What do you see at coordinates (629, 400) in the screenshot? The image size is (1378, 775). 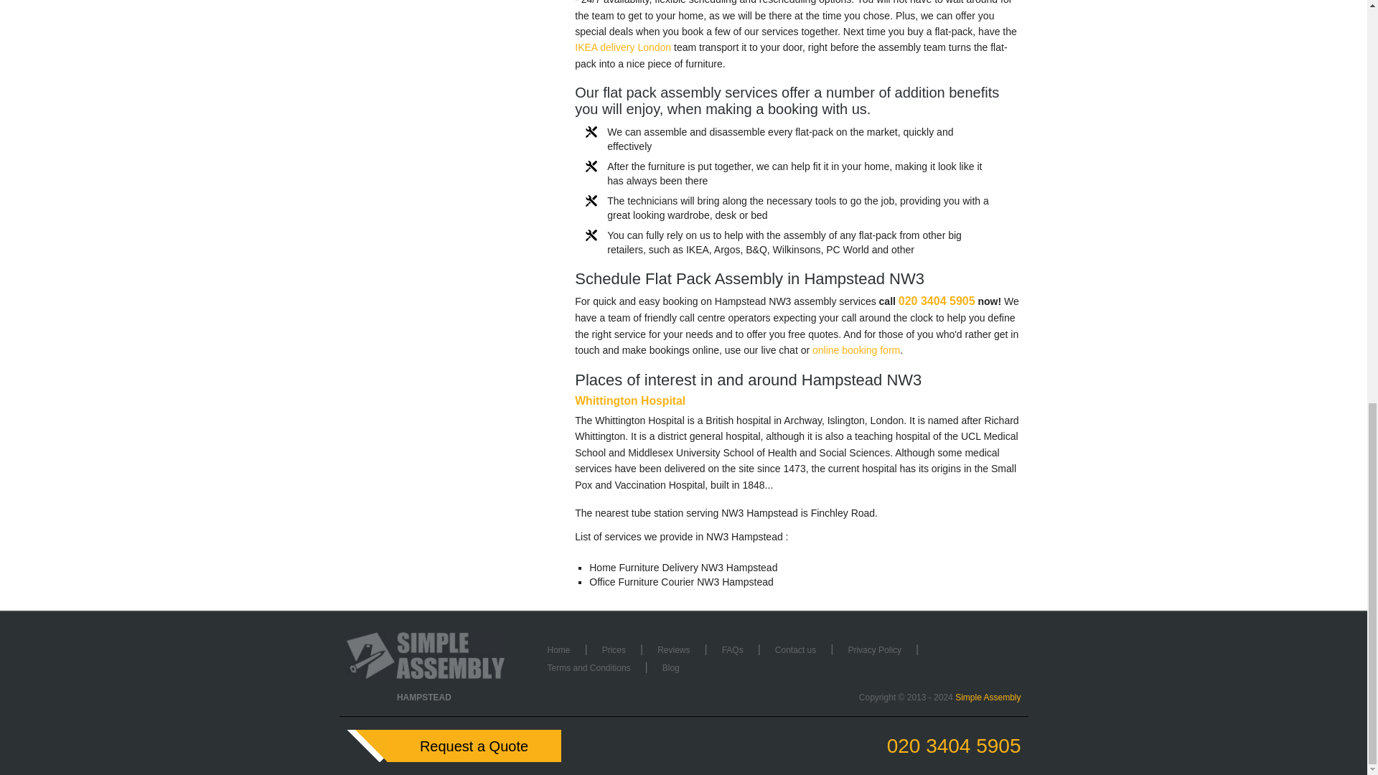 I see `Whittington Hospital` at bounding box center [629, 400].